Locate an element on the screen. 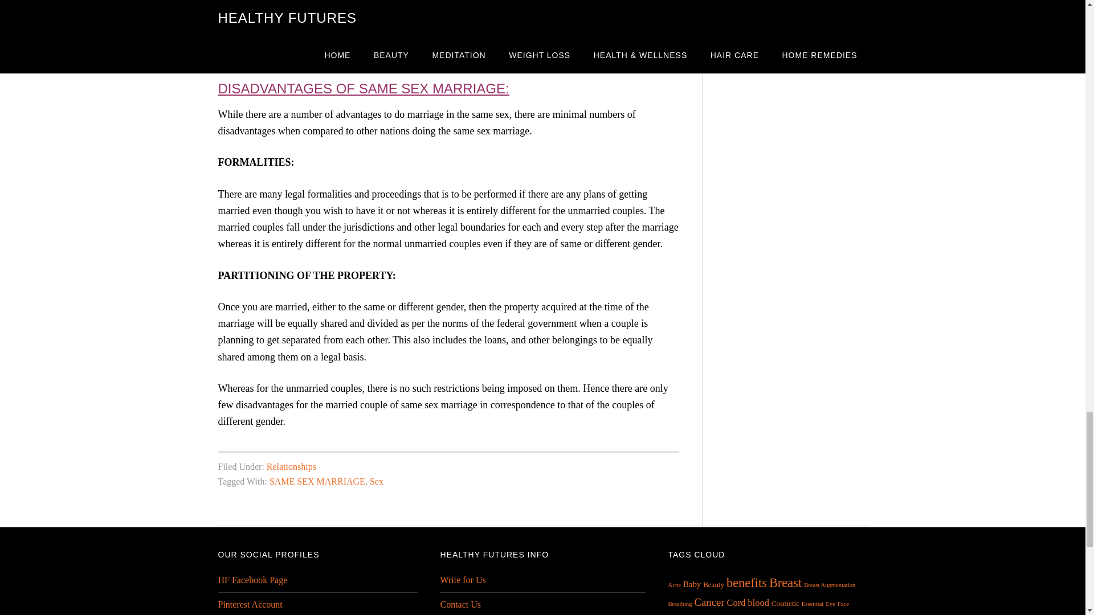 The width and height of the screenshot is (1094, 615). FB page is located at coordinates (252, 580).